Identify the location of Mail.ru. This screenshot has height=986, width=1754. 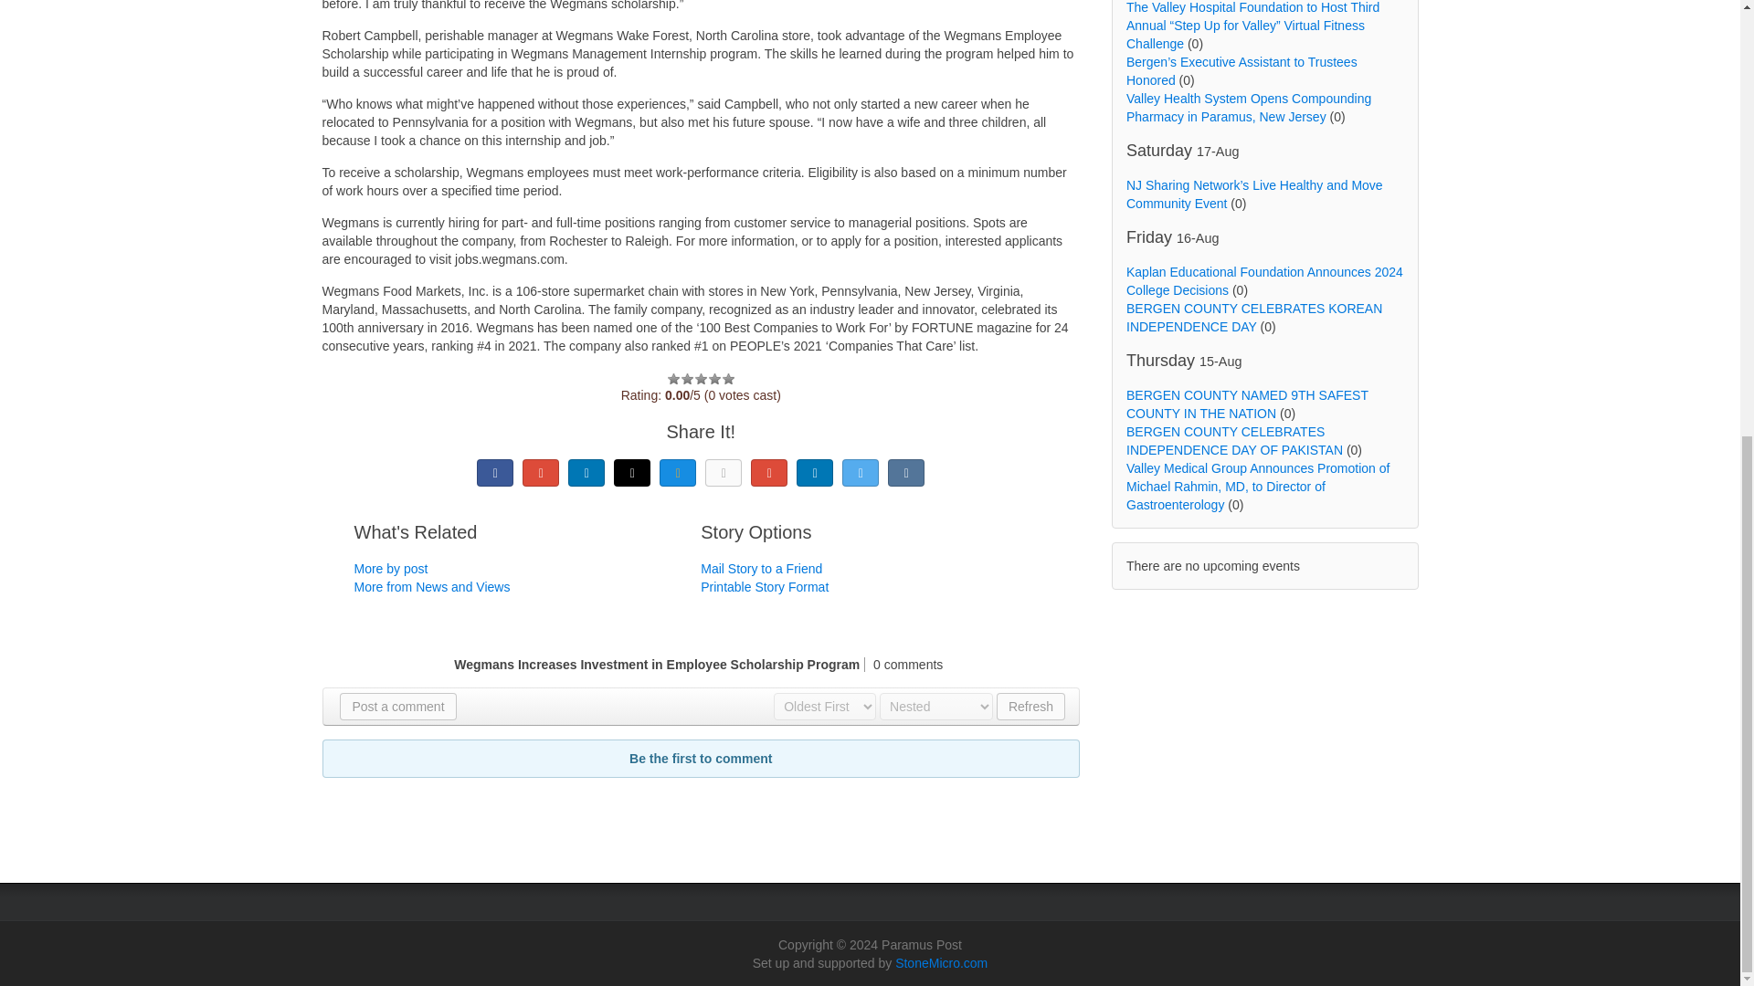
(678, 473).